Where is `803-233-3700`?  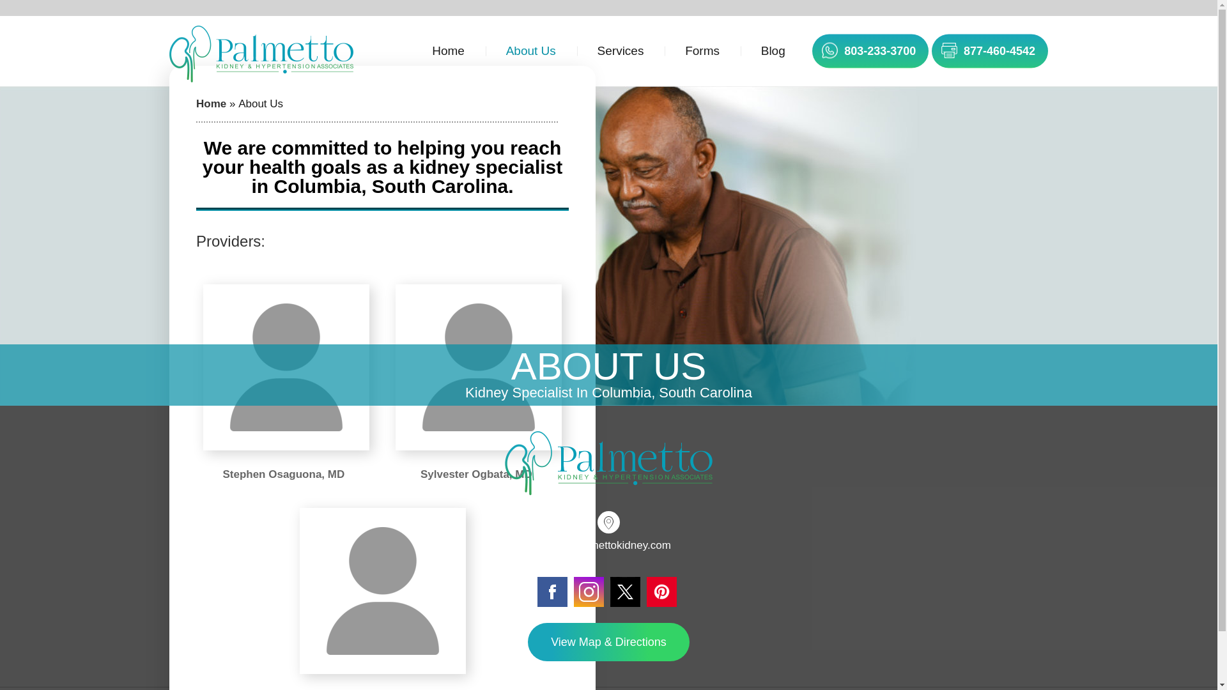 803-233-3700 is located at coordinates (879, 51).